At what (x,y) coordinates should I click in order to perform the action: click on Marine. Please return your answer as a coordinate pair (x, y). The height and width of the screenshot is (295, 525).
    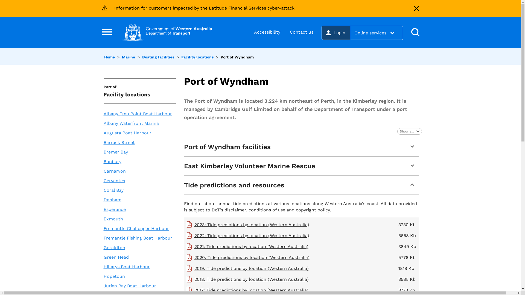
    Looking at the image, I should click on (129, 57).